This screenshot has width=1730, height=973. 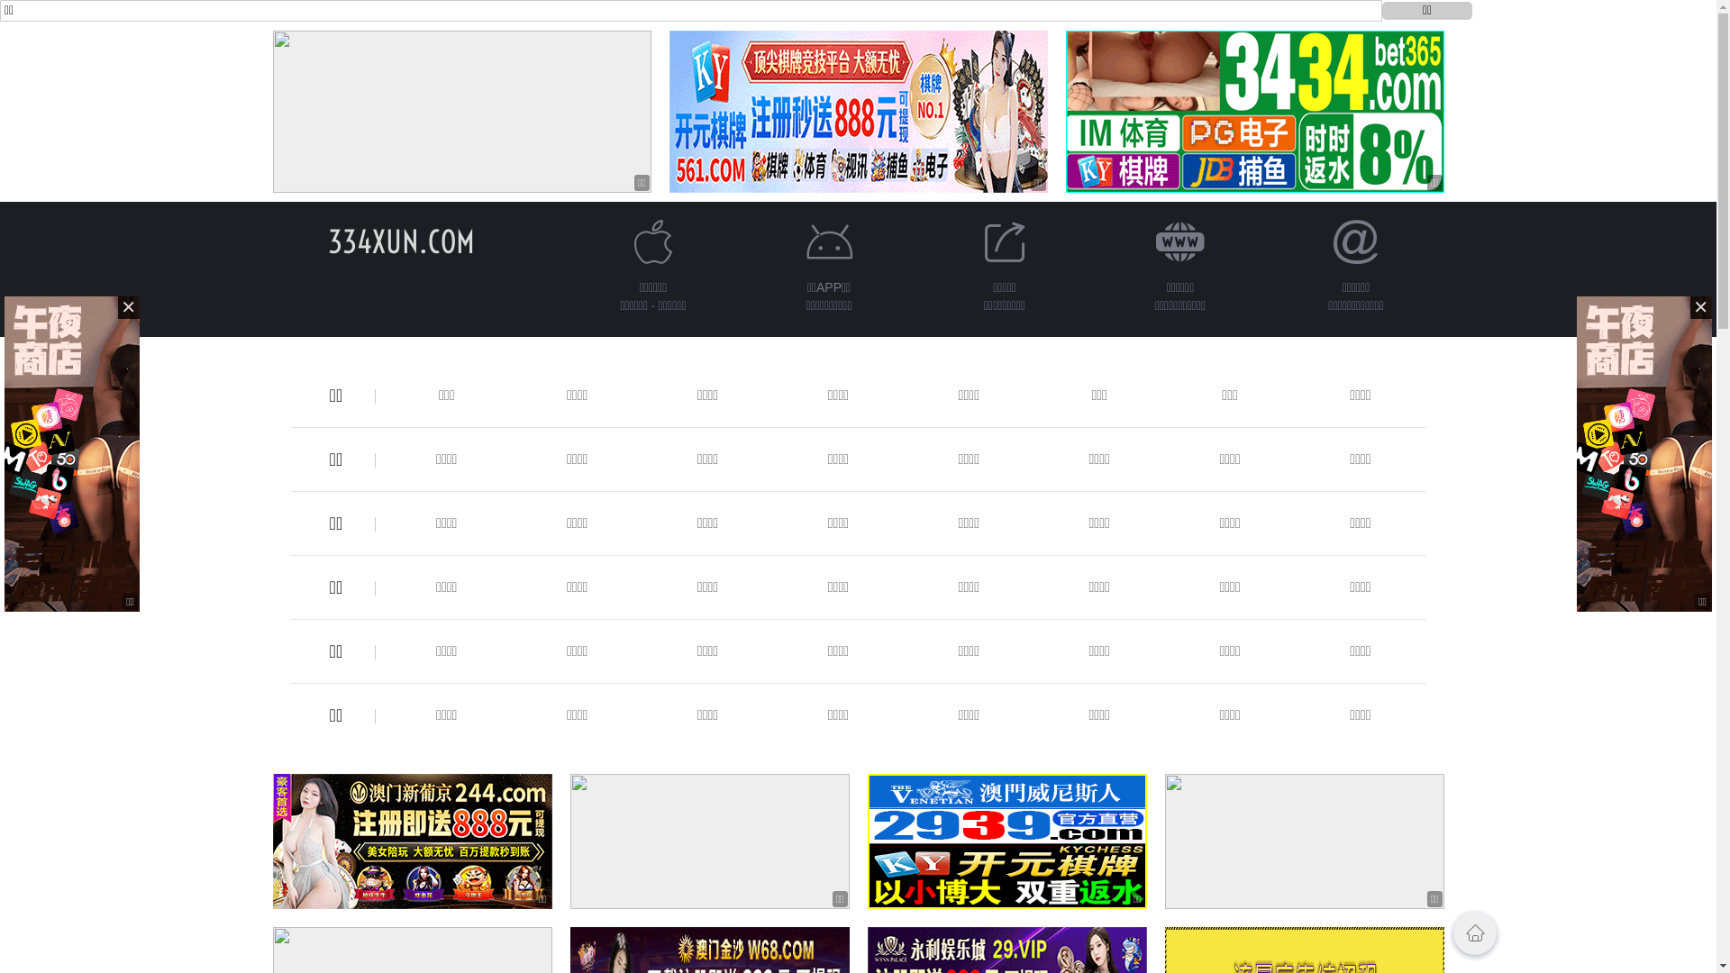 What do you see at coordinates (402, 241) in the screenshot?
I see `334XUN.COM` at bounding box center [402, 241].